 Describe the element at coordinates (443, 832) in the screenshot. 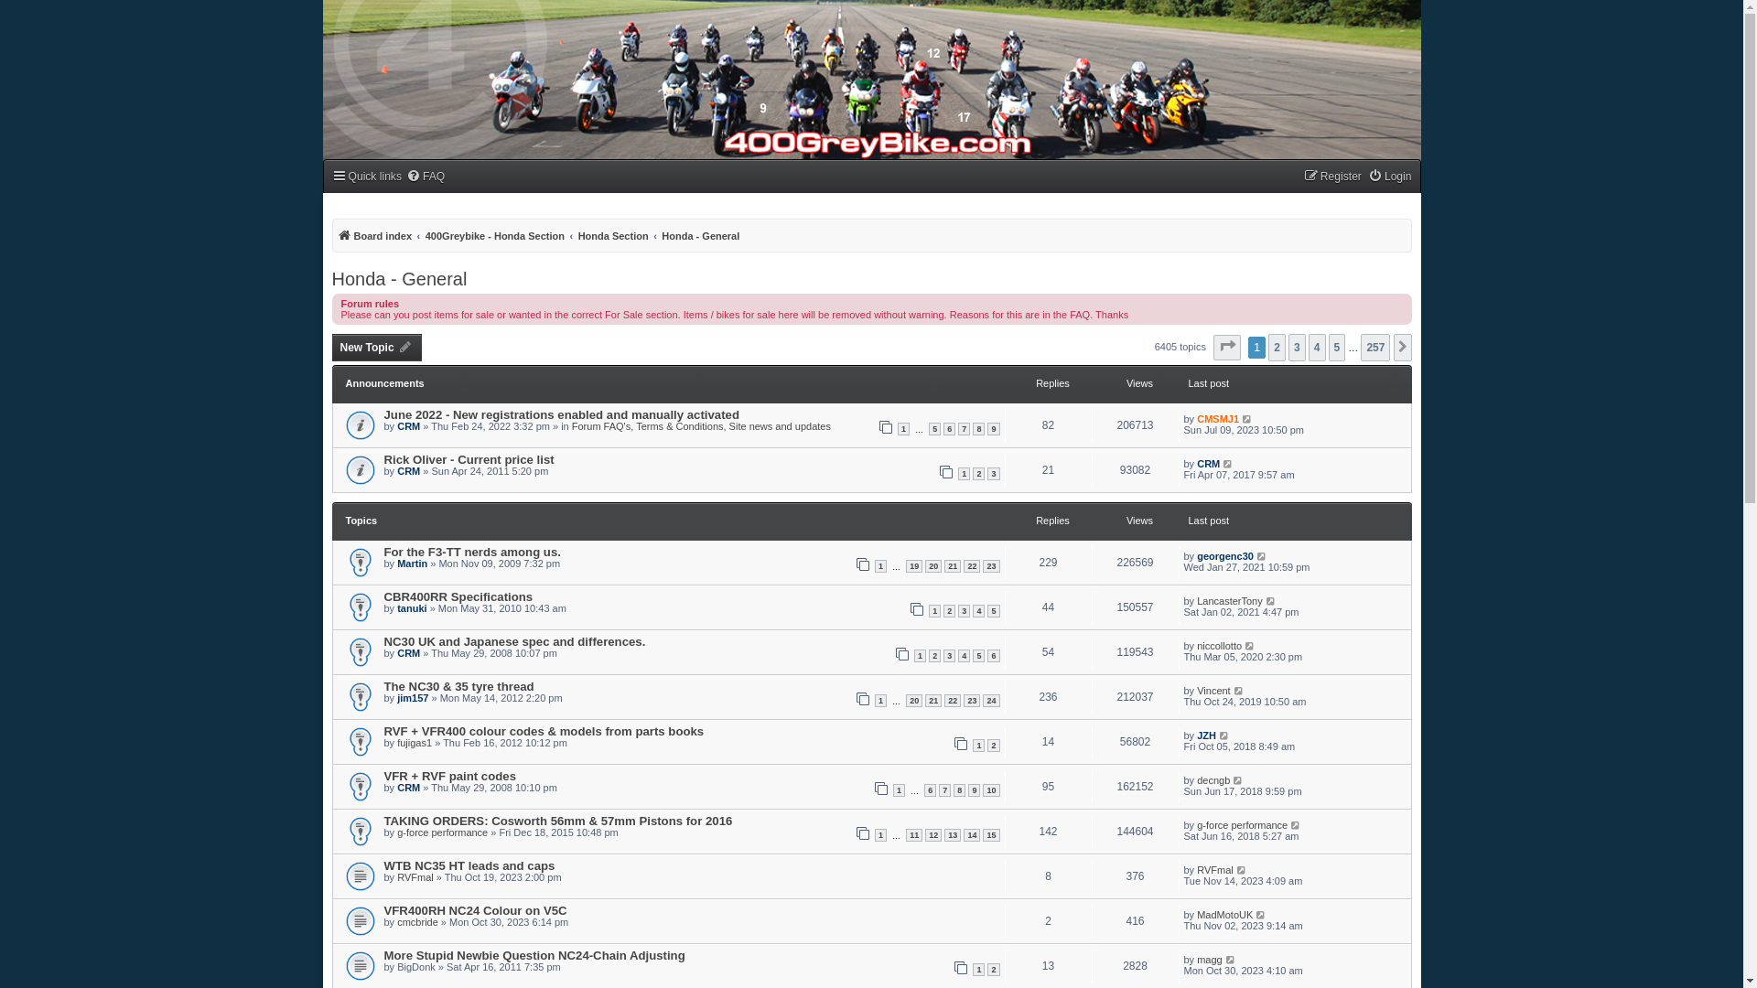

I see `g-force performance` at that location.